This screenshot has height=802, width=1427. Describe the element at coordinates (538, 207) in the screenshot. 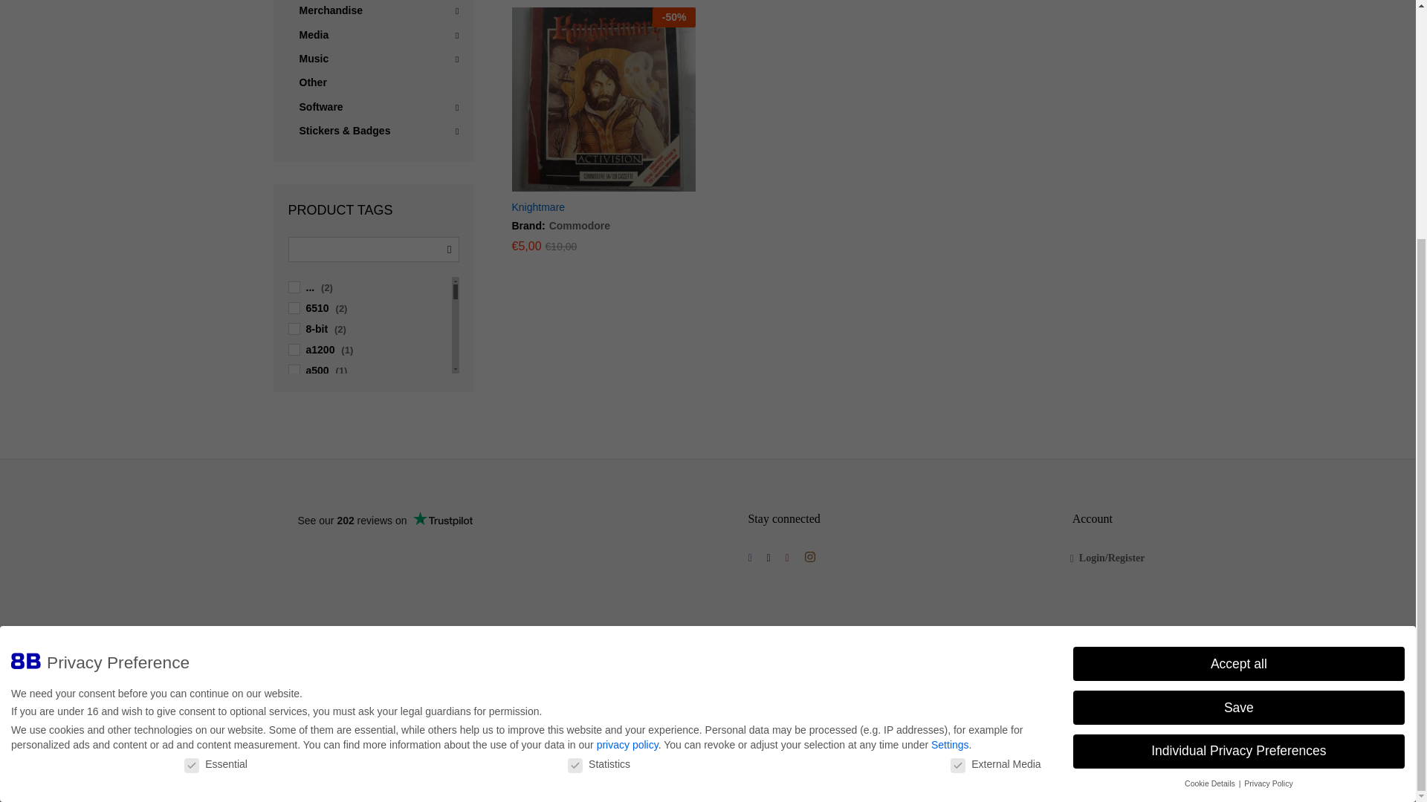

I see `Knightmare` at that location.